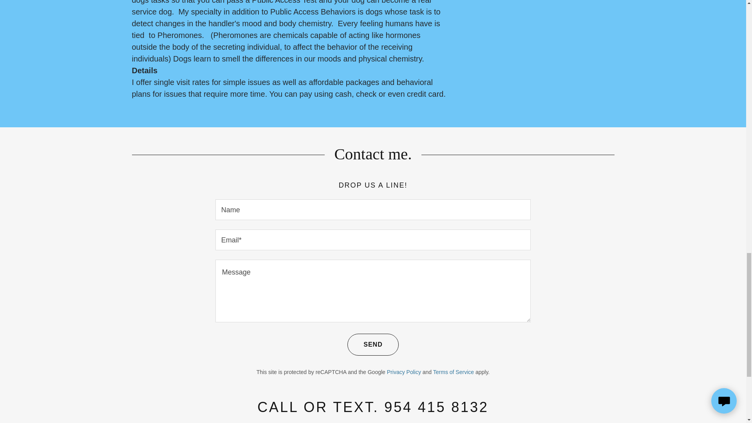 This screenshot has height=423, width=752. Describe the element at coordinates (373, 345) in the screenshot. I see `SEND` at that location.